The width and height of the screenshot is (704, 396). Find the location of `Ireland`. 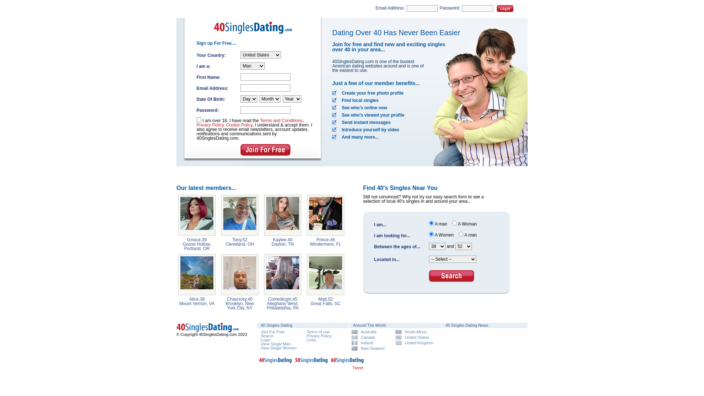

Ireland is located at coordinates (371, 343).